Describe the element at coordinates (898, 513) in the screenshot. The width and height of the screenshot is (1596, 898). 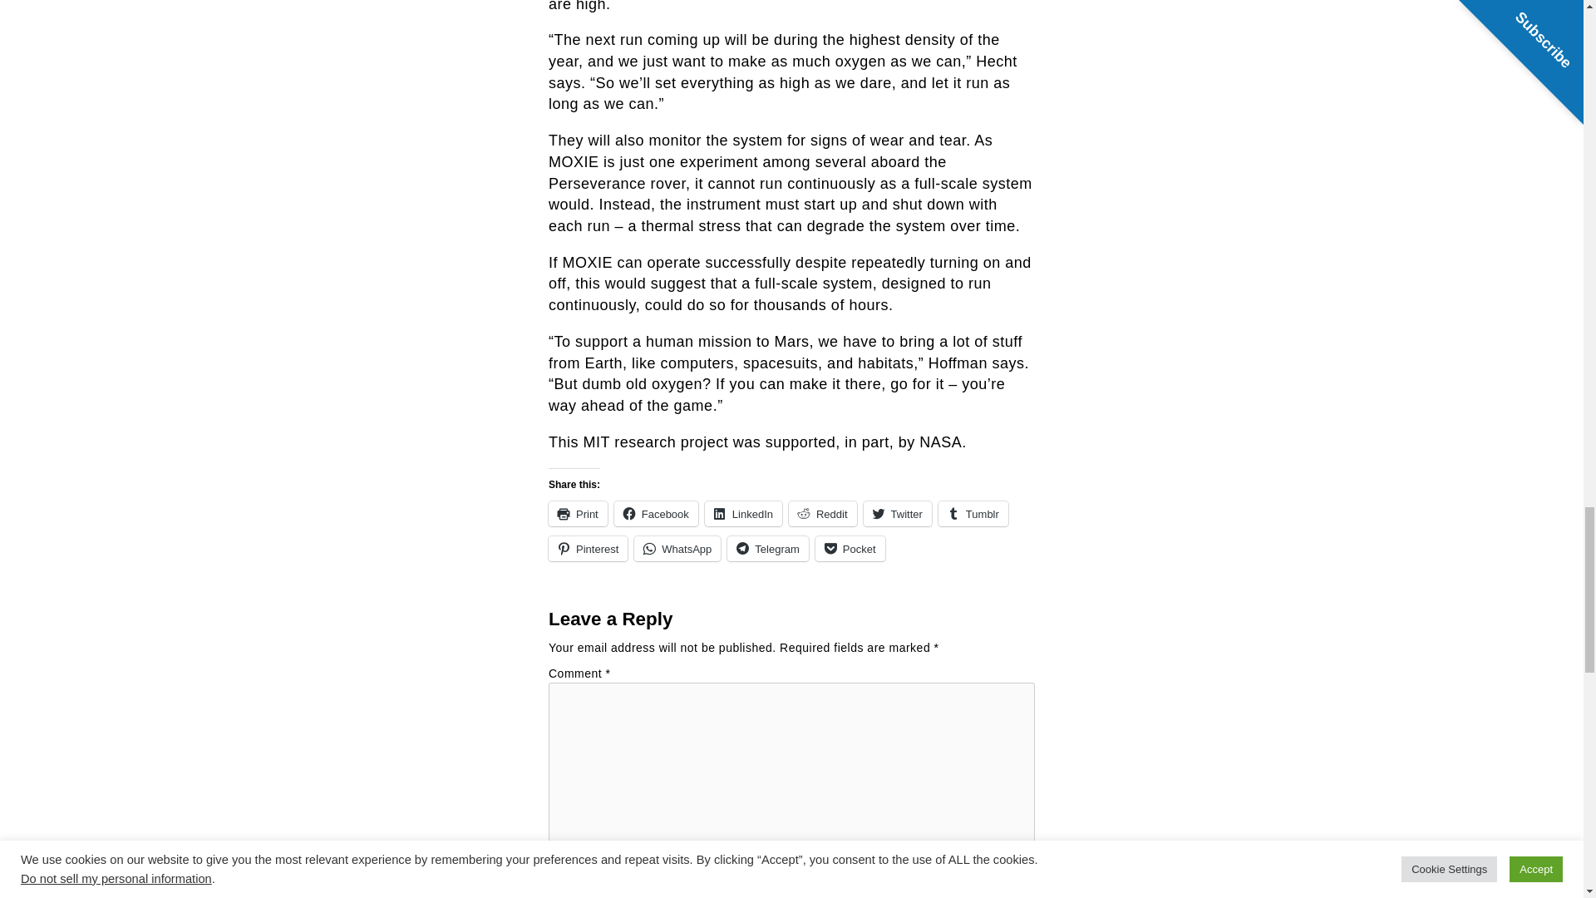
I see `Click to share on Twitter` at that location.